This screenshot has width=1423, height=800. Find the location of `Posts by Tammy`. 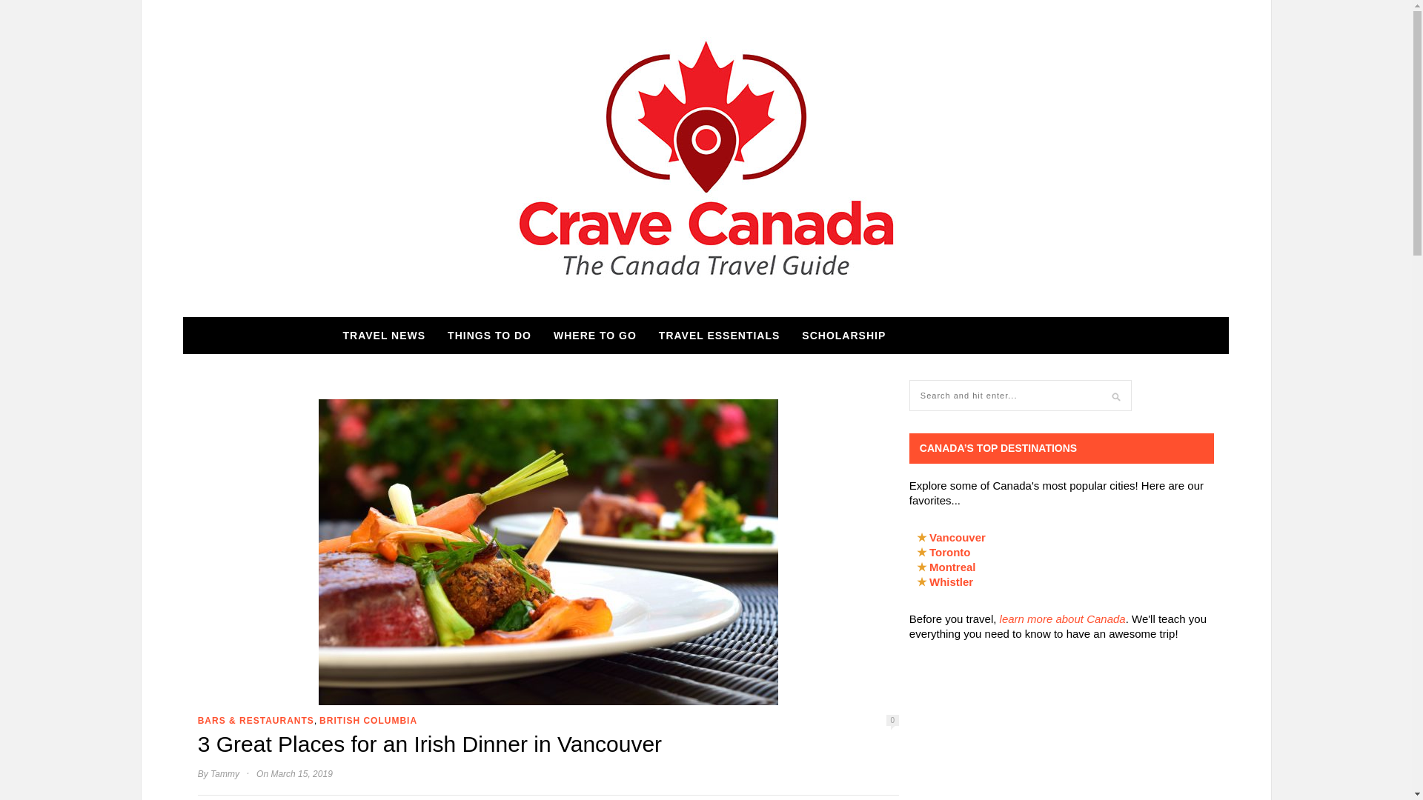

Posts by Tammy is located at coordinates (225, 773).